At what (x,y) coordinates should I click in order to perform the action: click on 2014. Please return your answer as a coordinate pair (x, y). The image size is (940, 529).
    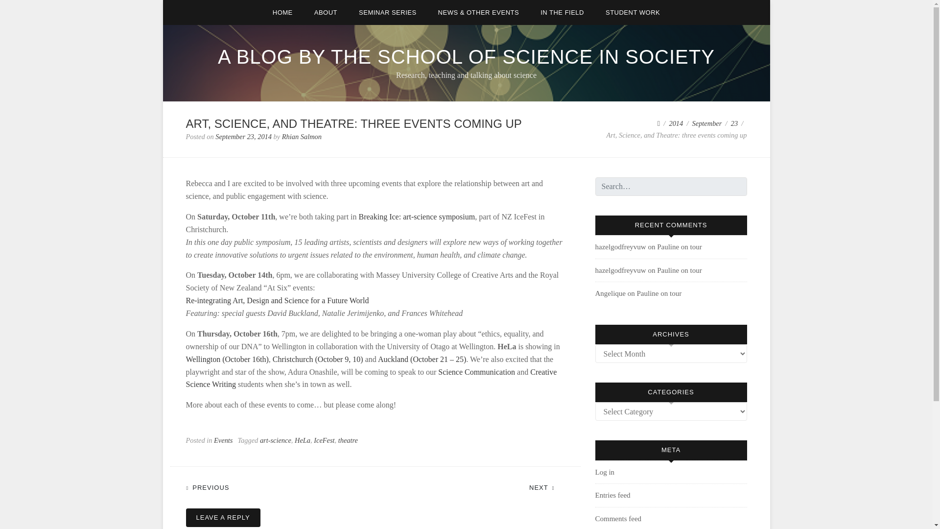
    Looking at the image, I should click on (676, 123).